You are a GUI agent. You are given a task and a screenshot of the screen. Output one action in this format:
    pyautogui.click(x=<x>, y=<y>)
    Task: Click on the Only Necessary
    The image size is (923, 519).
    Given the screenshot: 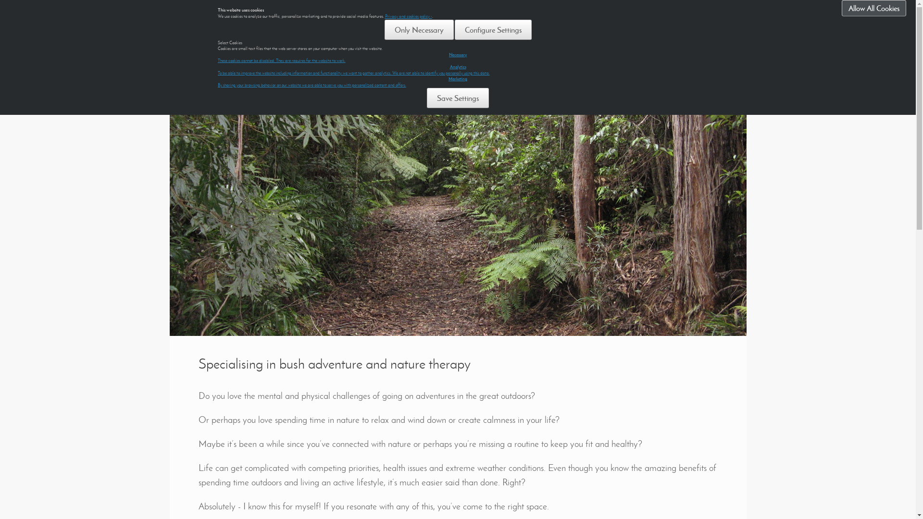 What is the action you would take?
    pyautogui.click(x=419, y=30)
    